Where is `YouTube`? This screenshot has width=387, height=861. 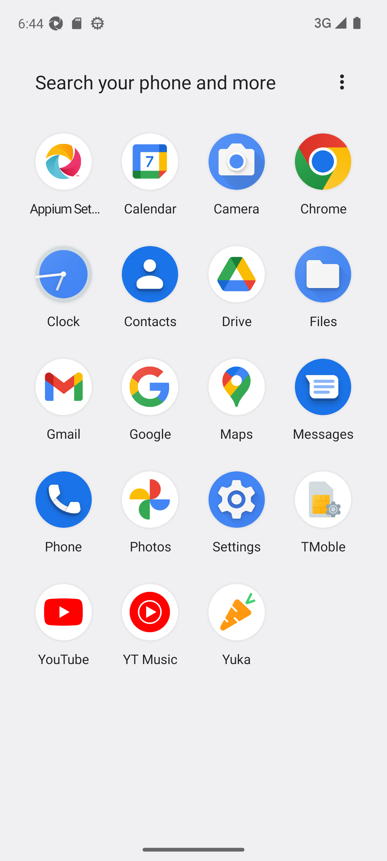
YouTube is located at coordinates (64, 625).